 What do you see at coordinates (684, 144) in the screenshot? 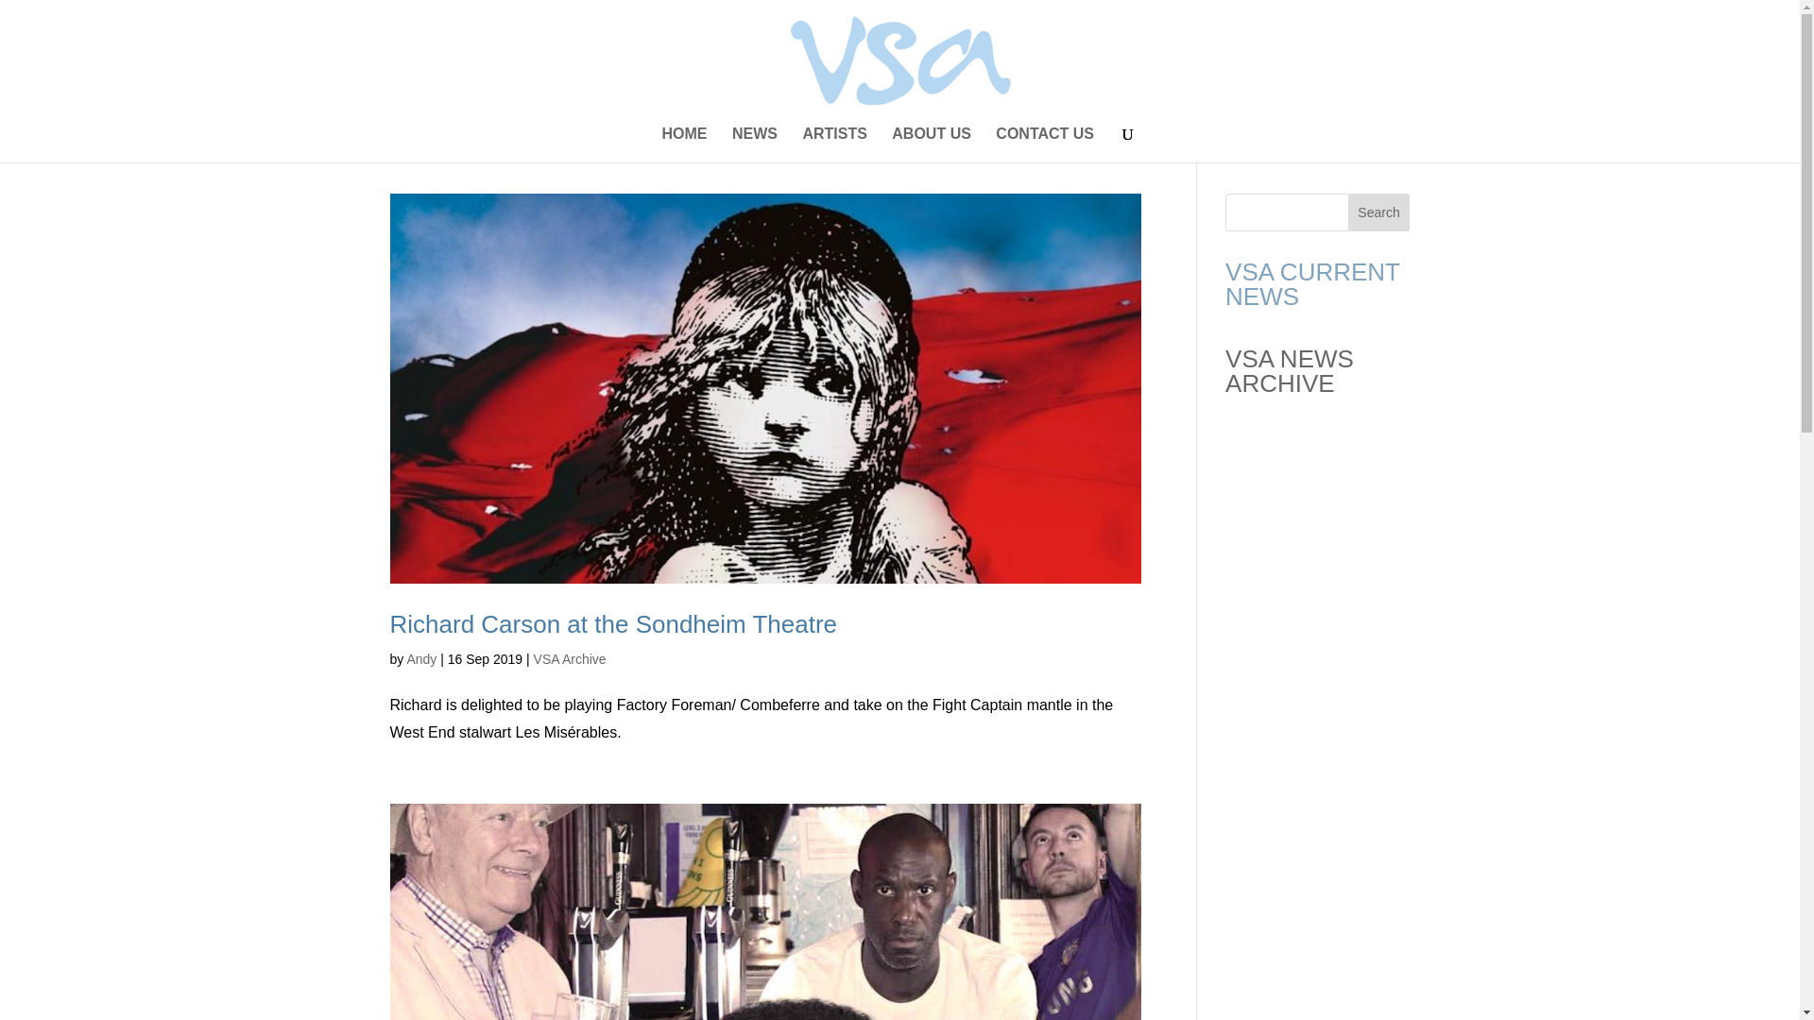
I see `HOME` at bounding box center [684, 144].